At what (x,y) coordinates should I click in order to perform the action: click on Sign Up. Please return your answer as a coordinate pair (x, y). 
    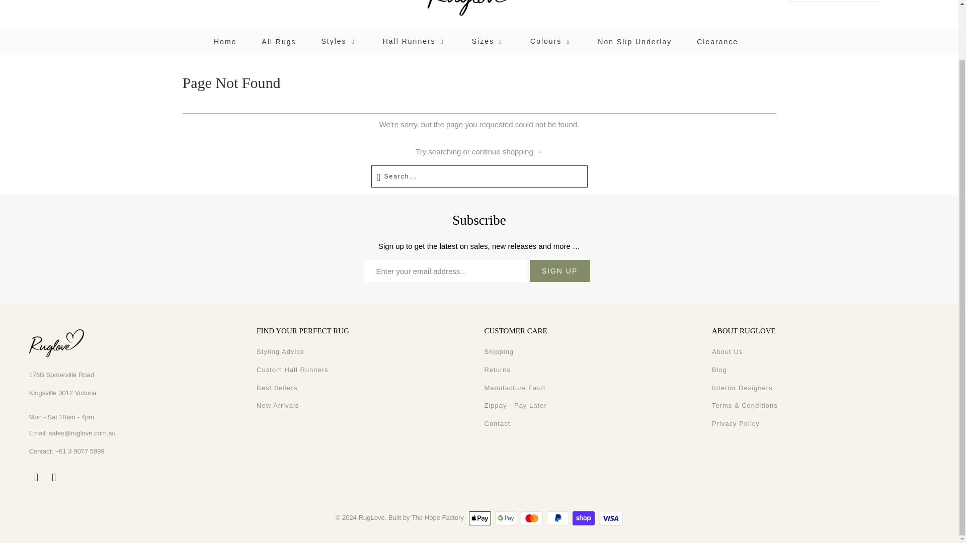
    Looking at the image, I should click on (559, 270).